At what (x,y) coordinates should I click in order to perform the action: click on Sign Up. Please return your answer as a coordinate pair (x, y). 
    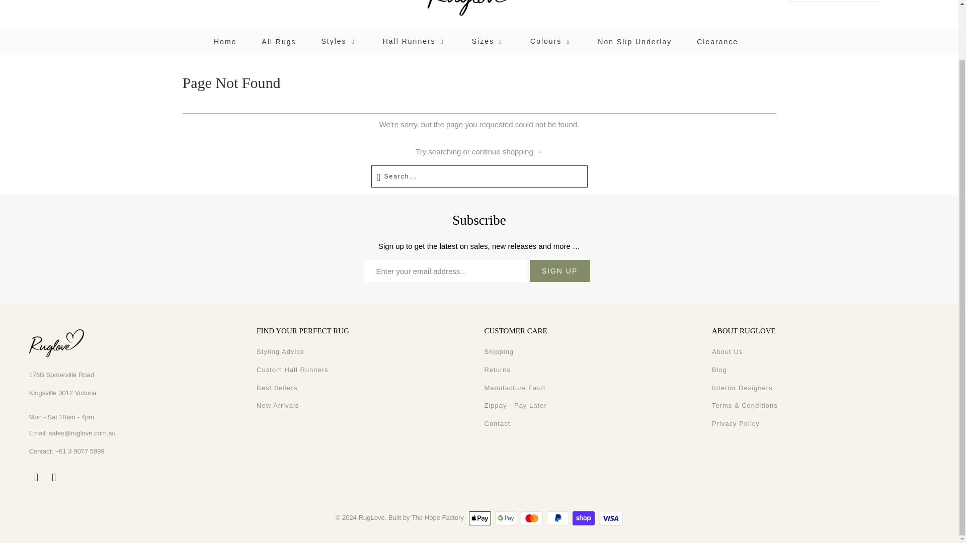
    Looking at the image, I should click on (559, 270).